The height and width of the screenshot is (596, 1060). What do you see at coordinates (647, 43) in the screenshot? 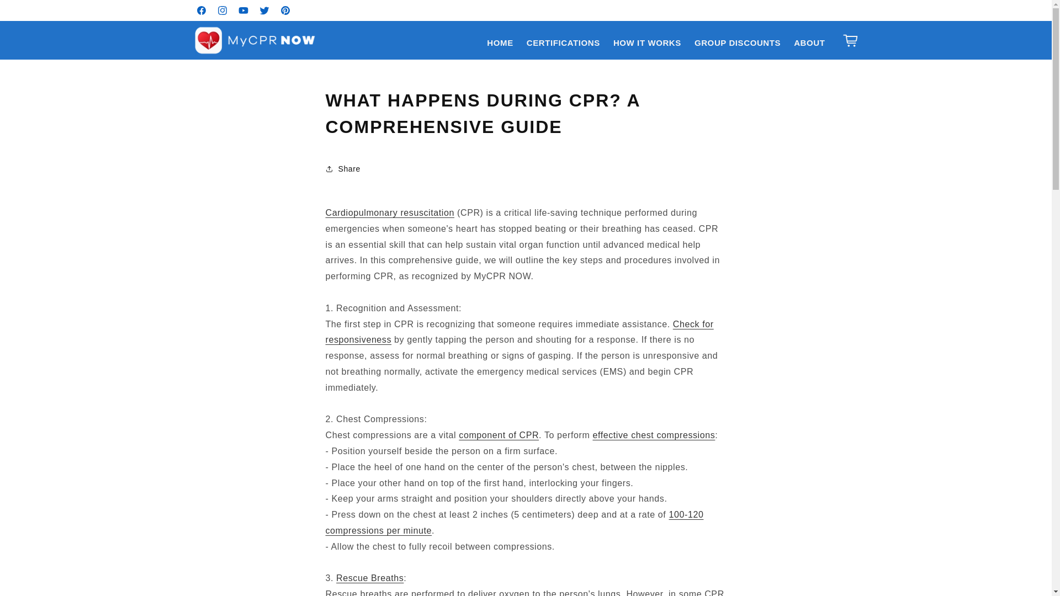
I see `HOW IT WORKS` at bounding box center [647, 43].